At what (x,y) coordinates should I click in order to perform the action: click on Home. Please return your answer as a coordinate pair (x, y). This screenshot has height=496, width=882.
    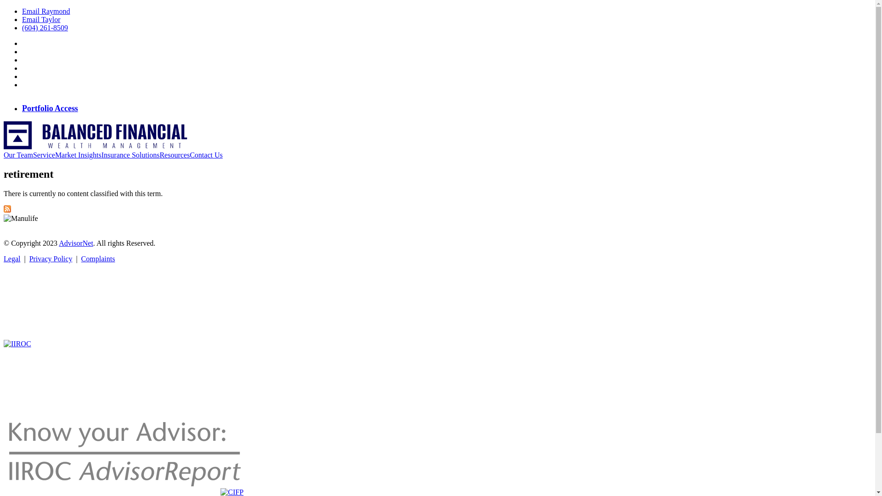
    Looking at the image, I should click on (96, 147).